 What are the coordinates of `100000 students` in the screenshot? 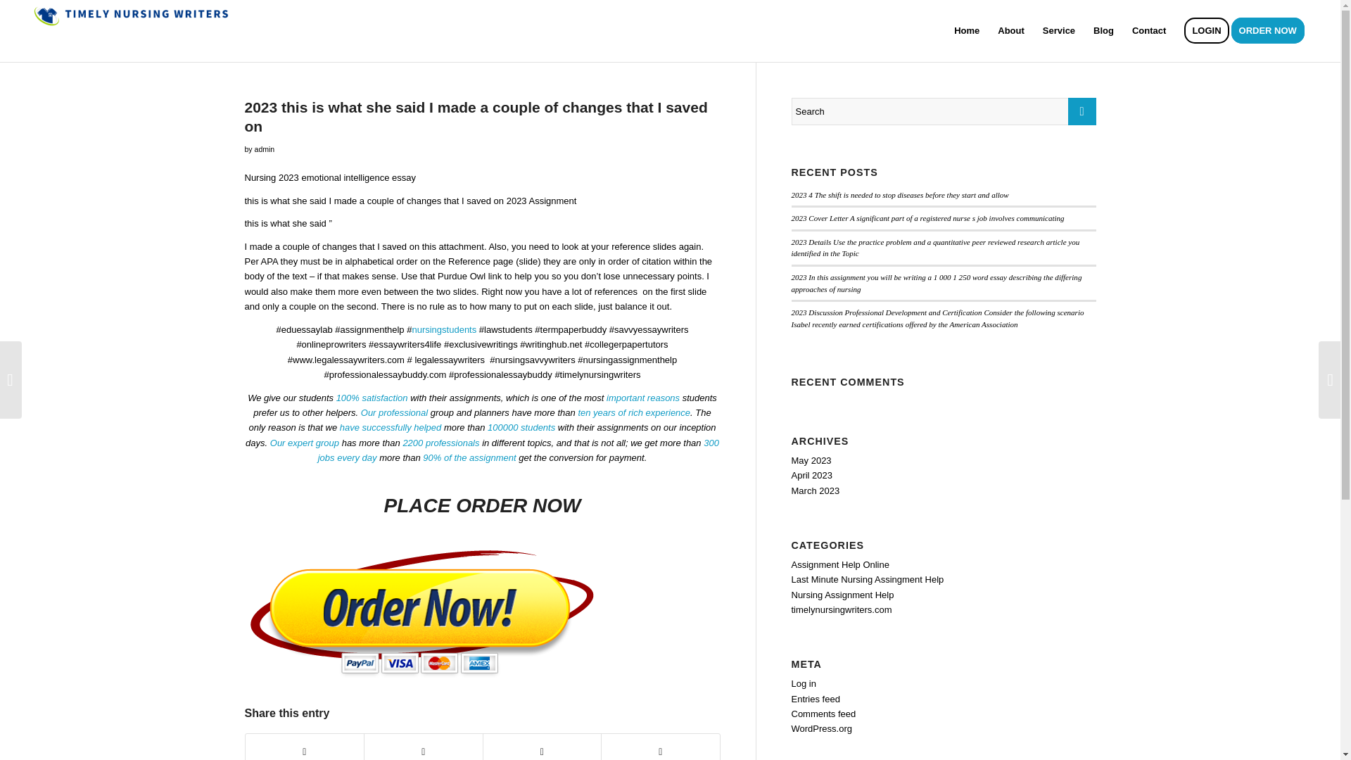 It's located at (521, 427).